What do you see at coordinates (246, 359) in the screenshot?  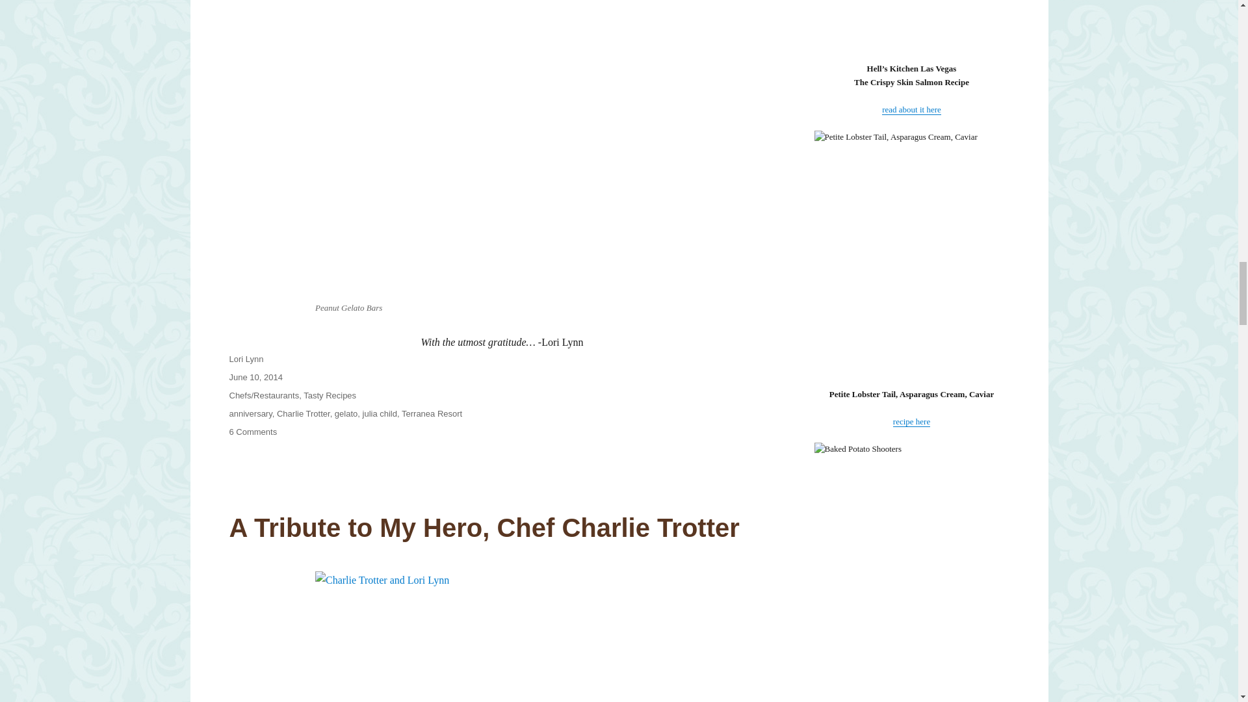 I see `Lori Lynn` at bounding box center [246, 359].